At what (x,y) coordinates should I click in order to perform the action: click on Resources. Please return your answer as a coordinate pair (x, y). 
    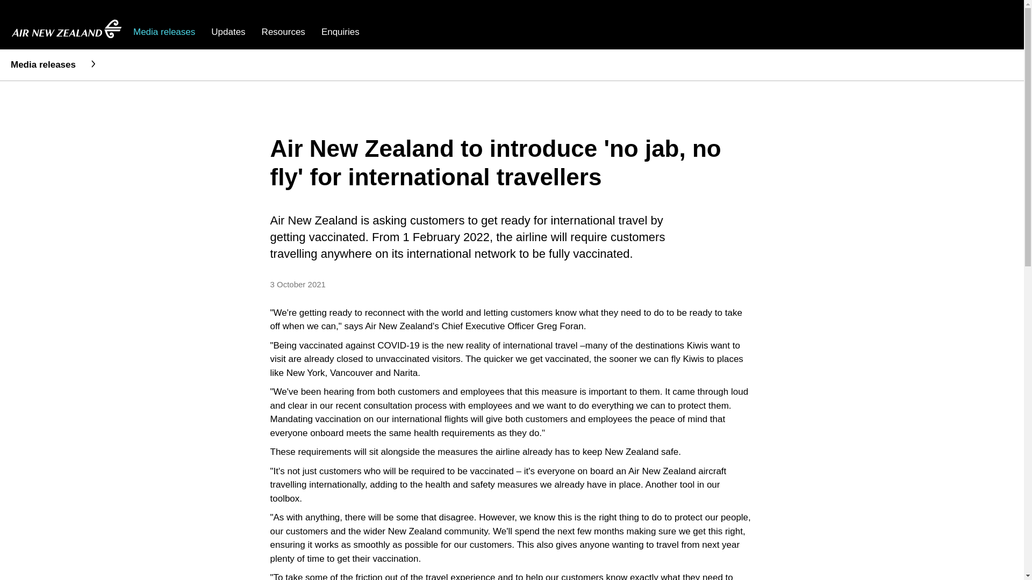
    Looking at the image, I should click on (284, 32).